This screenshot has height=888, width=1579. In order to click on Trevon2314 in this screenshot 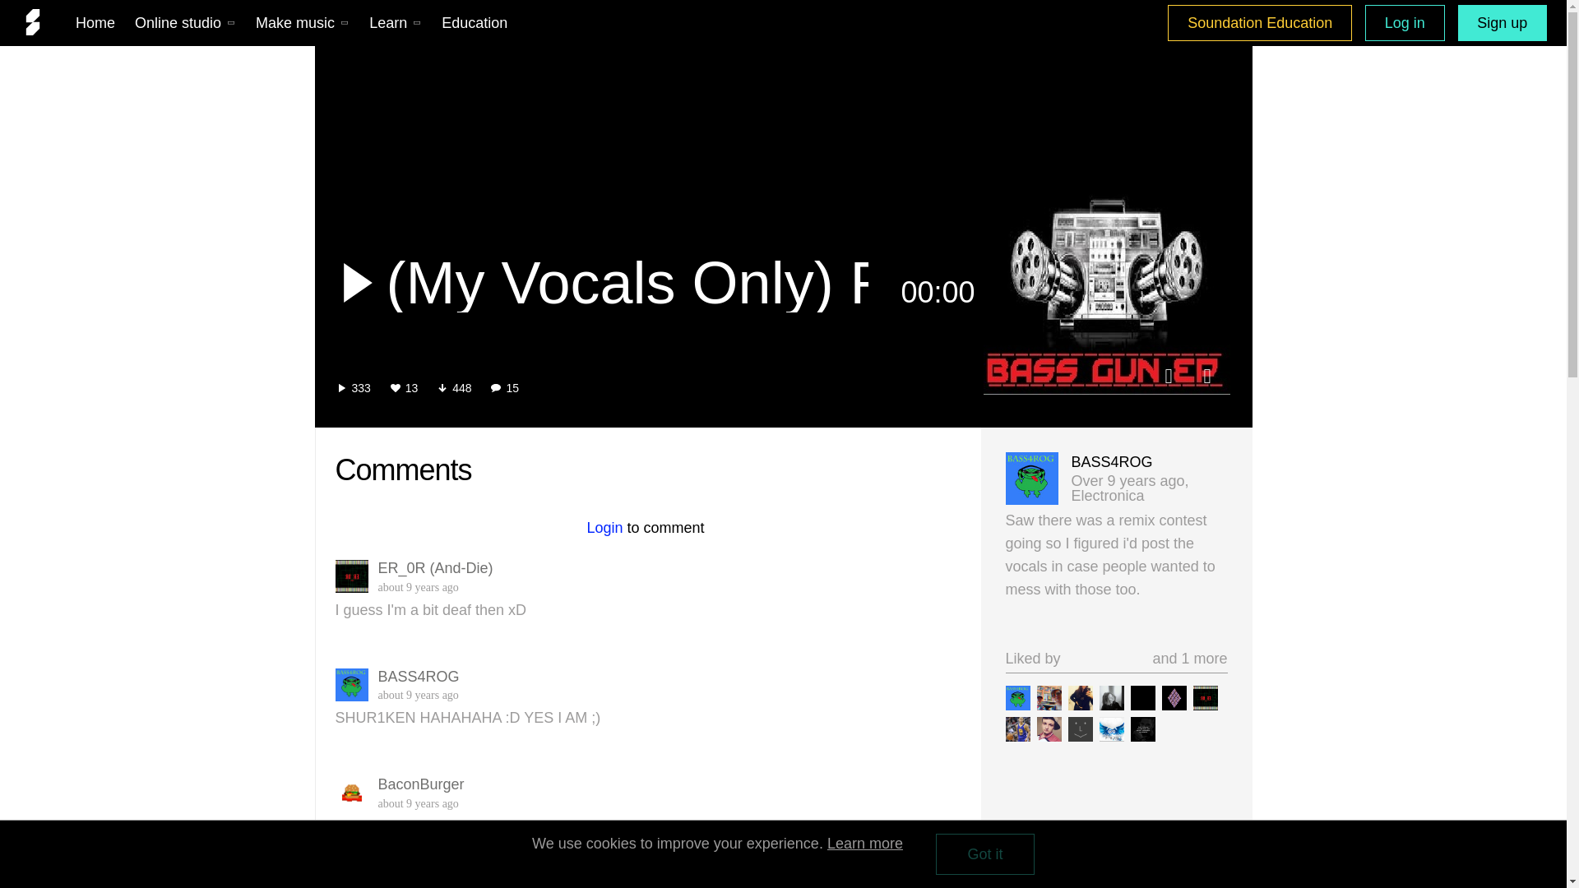, I will do `click(1016, 728)`.